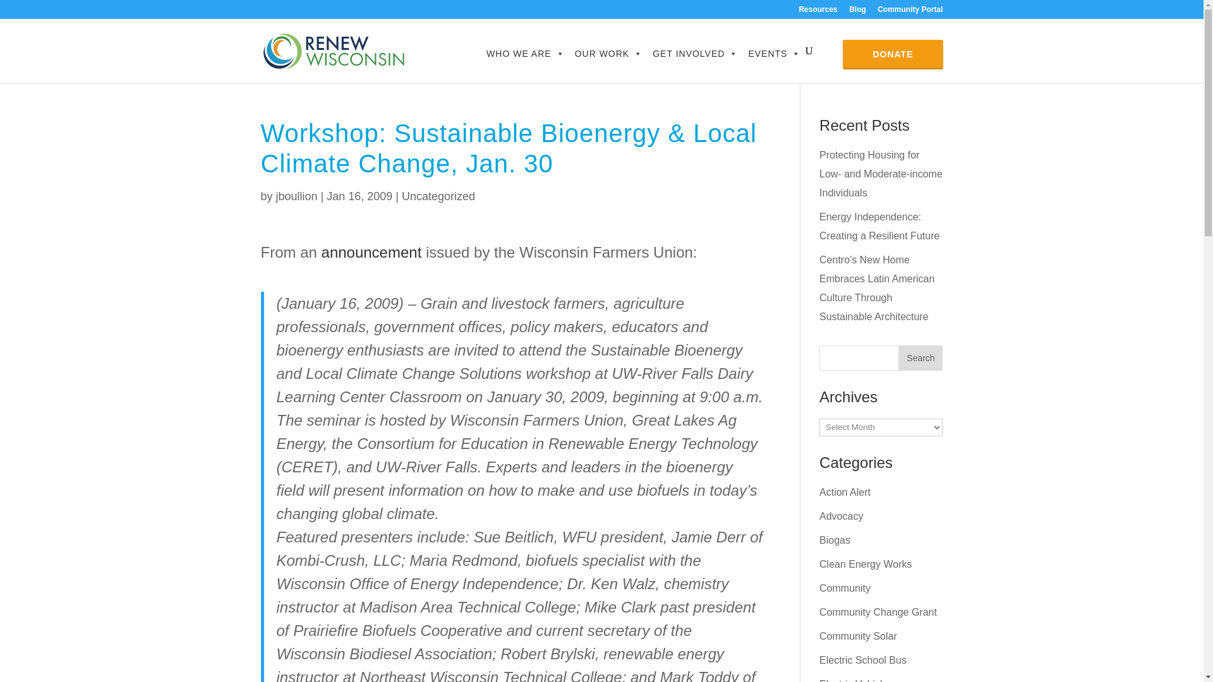 This screenshot has height=682, width=1213. Describe the element at coordinates (609, 53) in the screenshot. I see `OUR WORK` at that location.